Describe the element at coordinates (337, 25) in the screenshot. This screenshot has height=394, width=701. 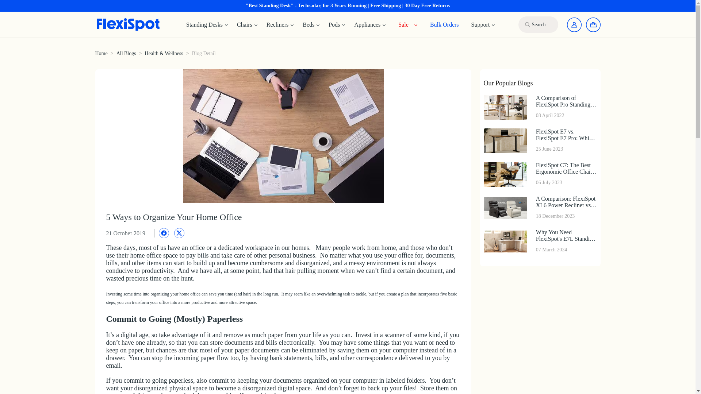
I see `Beds` at that location.